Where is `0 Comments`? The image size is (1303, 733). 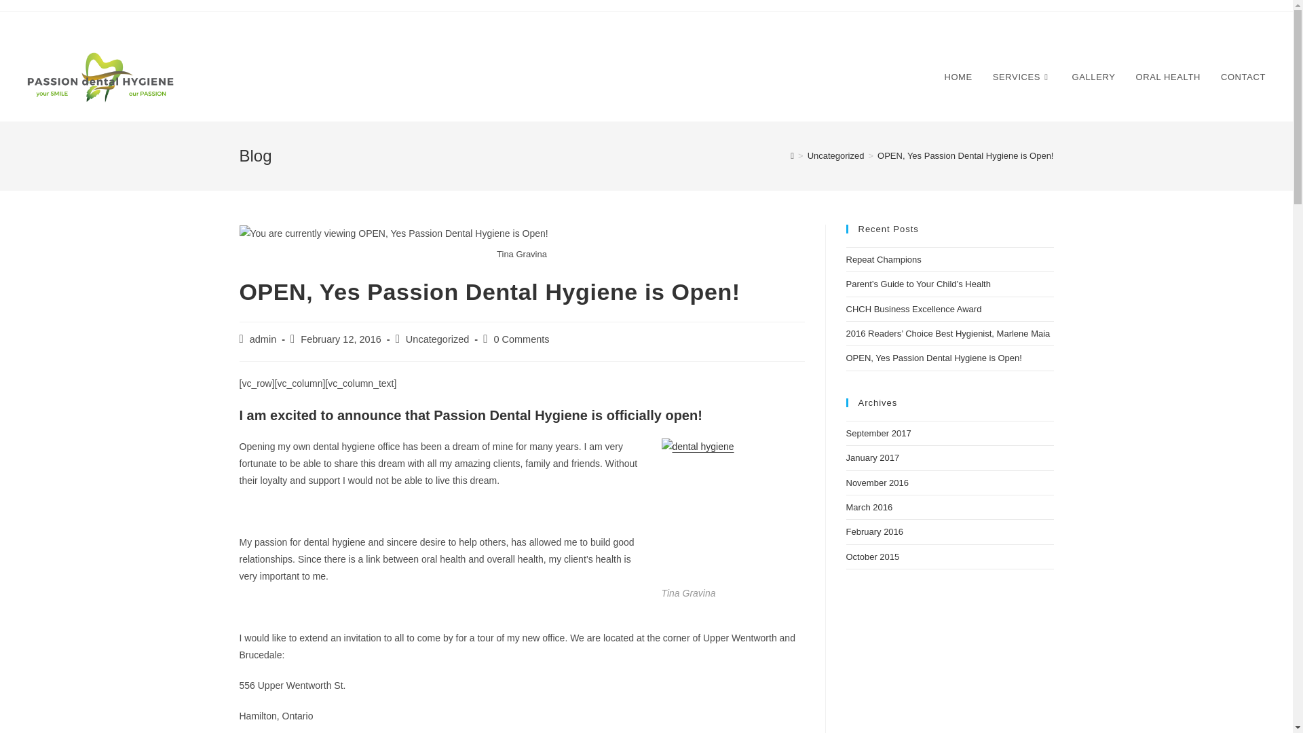
0 Comments is located at coordinates (521, 339).